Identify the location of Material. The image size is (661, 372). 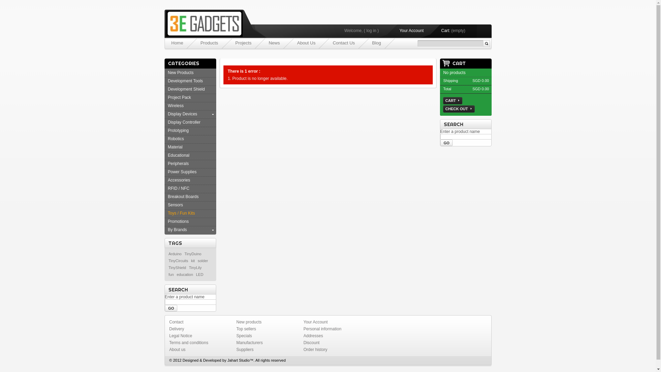
(176, 147).